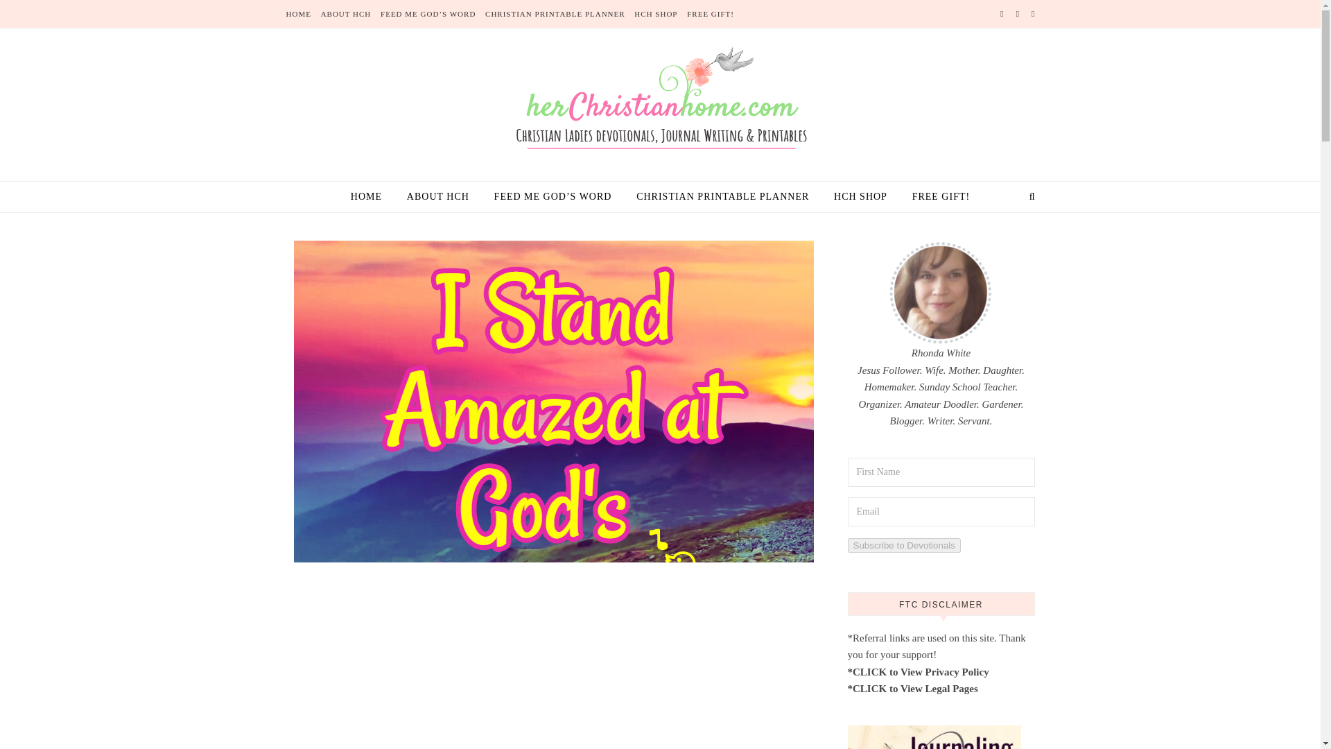  What do you see at coordinates (438, 197) in the screenshot?
I see `ABOUT HCH` at bounding box center [438, 197].